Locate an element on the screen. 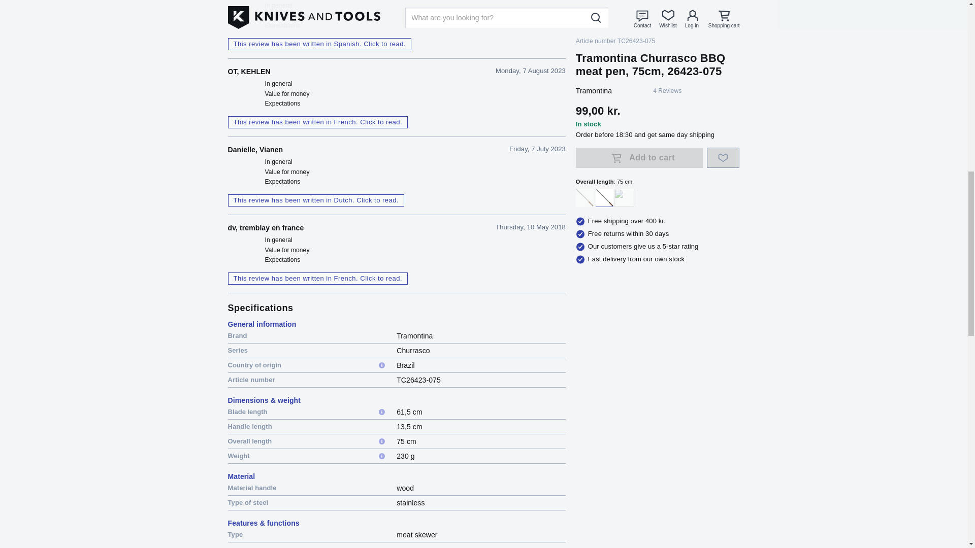 This screenshot has width=975, height=548. This review has been written in Dutch. Click to read. is located at coordinates (316, 200).